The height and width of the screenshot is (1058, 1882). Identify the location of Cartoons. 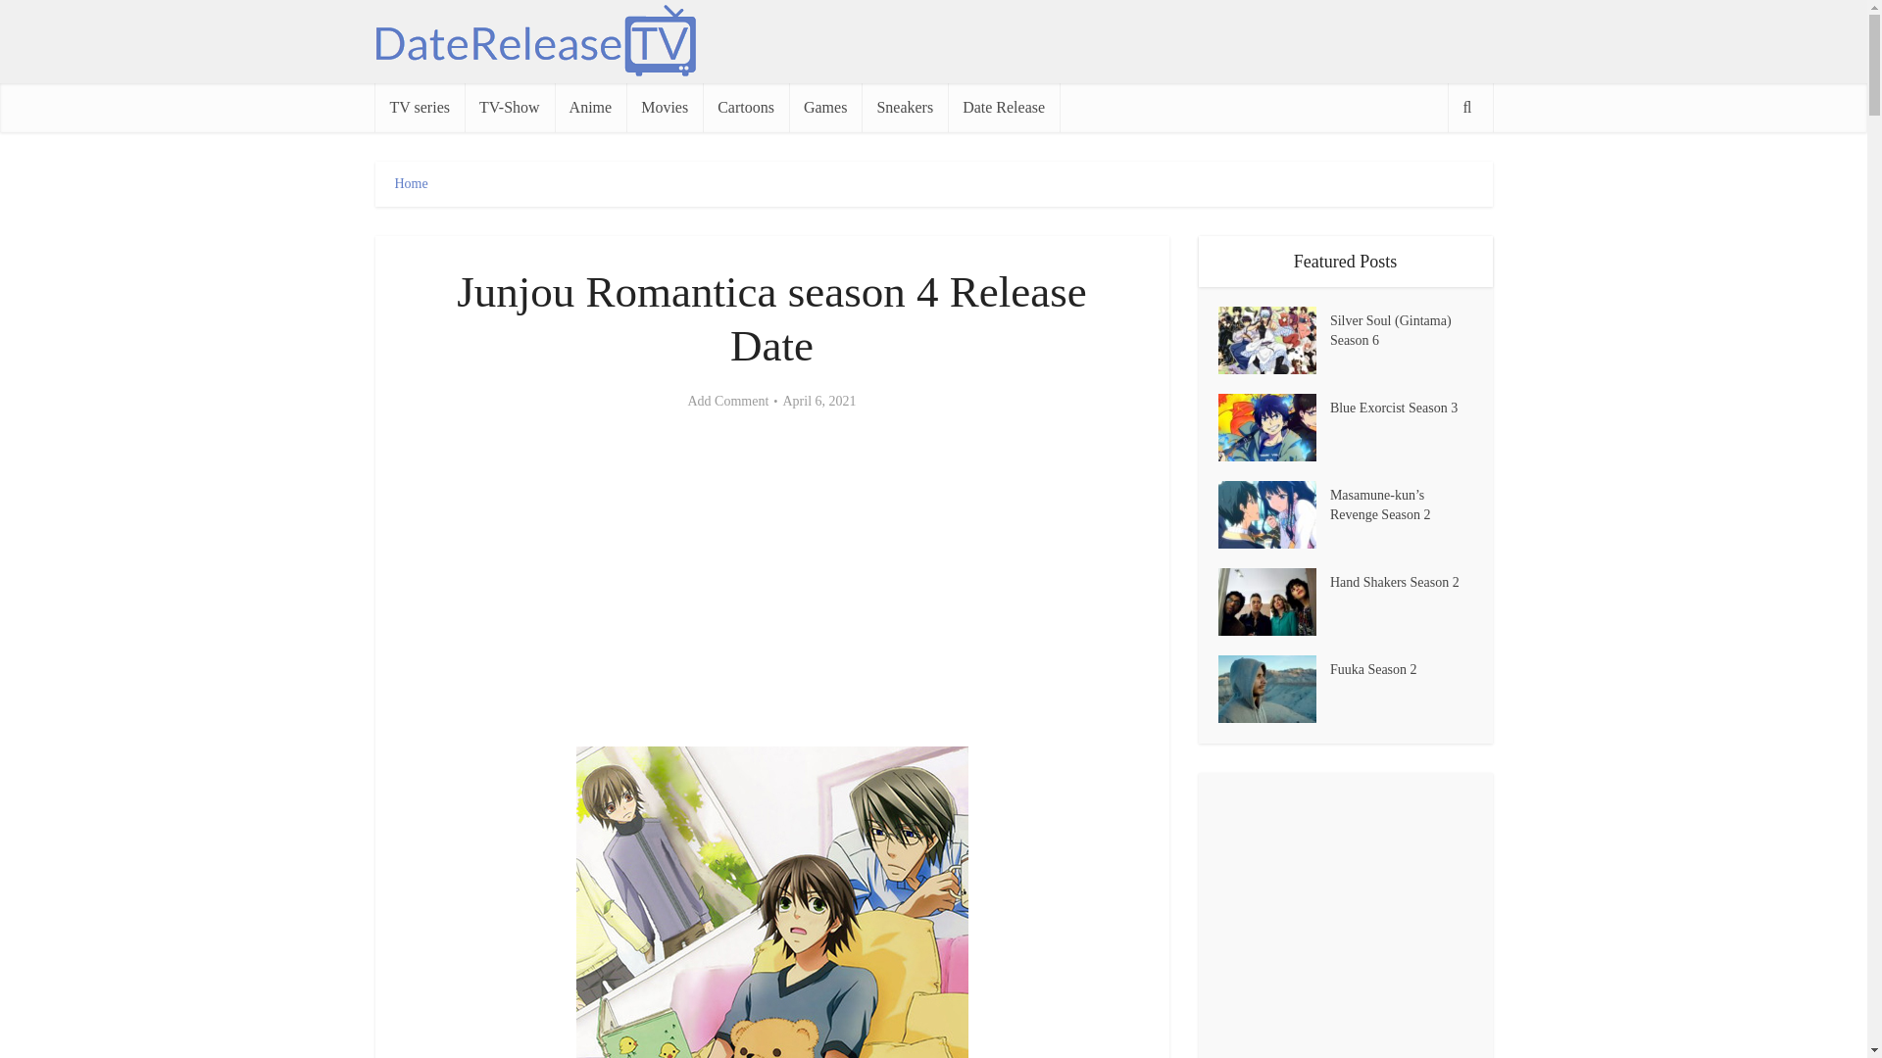
(745, 108).